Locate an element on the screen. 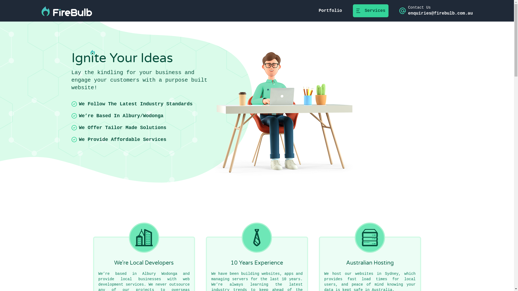  Portfolio is located at coordinates (330, 11).